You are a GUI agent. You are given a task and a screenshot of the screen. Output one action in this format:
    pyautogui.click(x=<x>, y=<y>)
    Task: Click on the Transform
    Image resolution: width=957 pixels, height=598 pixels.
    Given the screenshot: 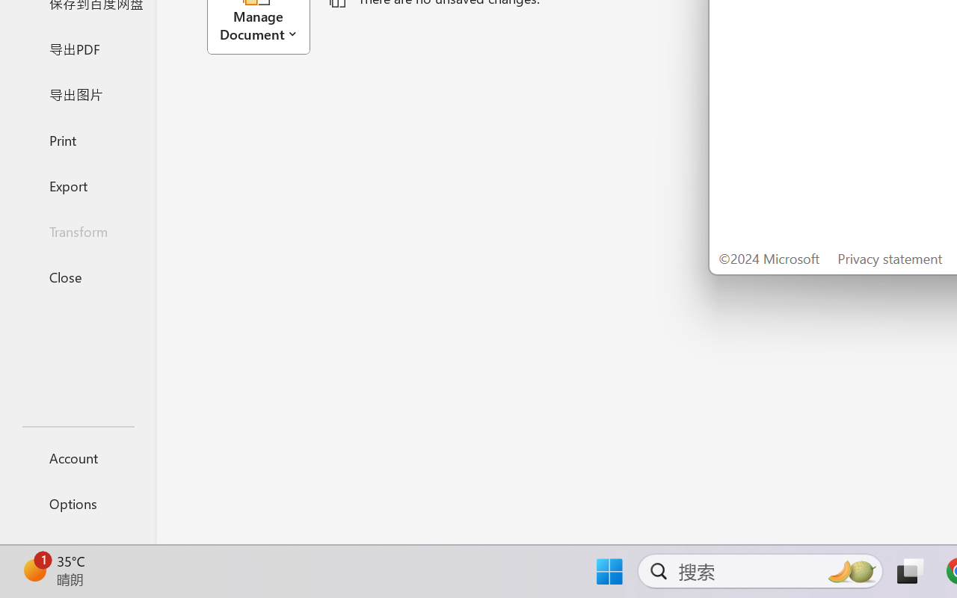 What is the action you would take?
    pyautogui.click(x=78, y=232)
    